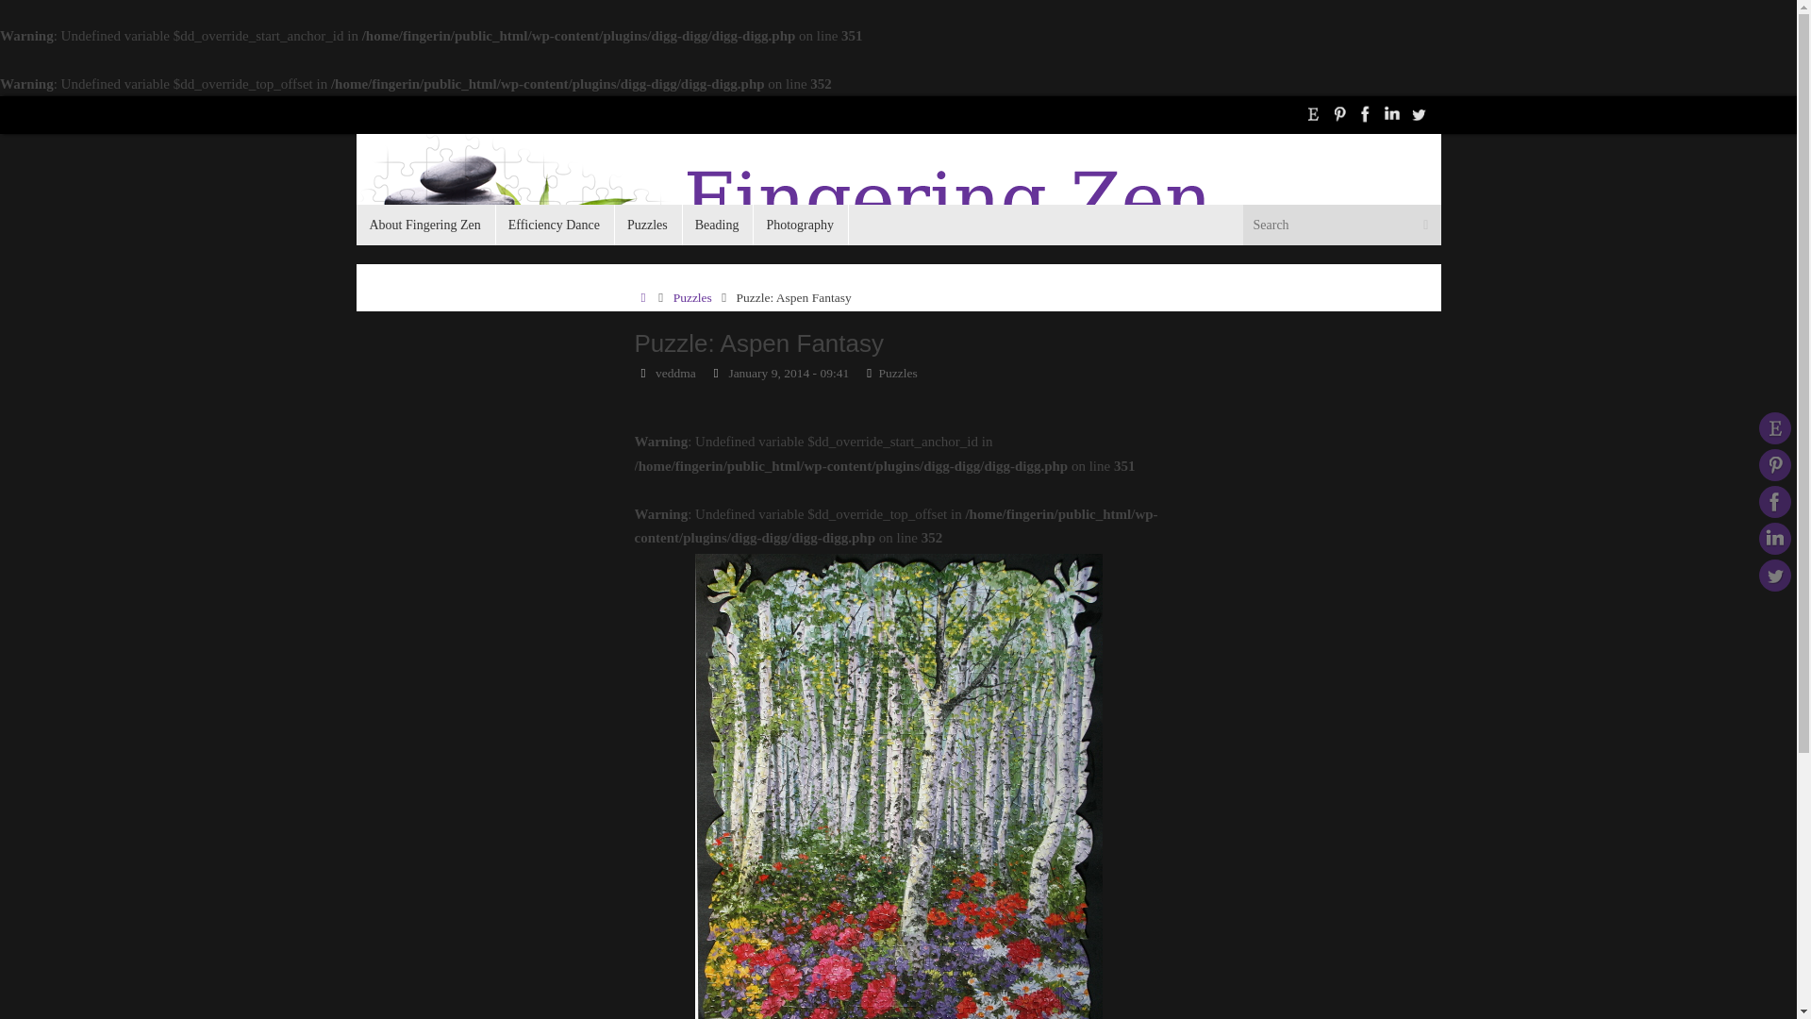  Describe the element at coordinates (1366, 113) in the screenshot. I see `Facebook` at that location.